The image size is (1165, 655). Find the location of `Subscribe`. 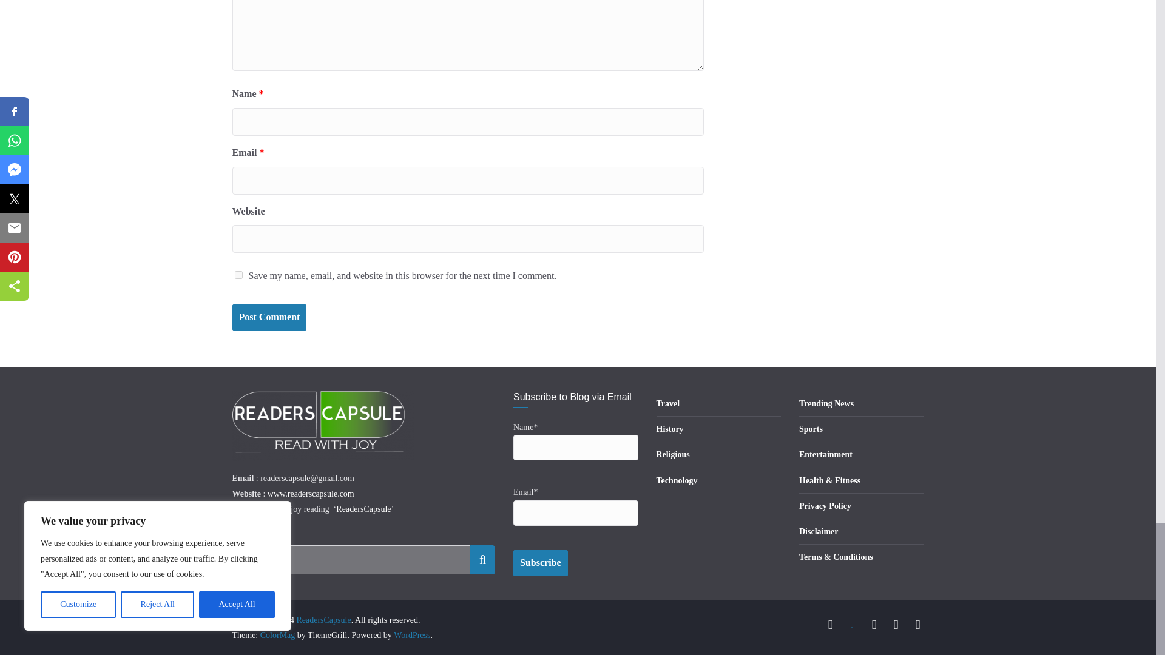

Subscribe is located at coordinates (541, 563).